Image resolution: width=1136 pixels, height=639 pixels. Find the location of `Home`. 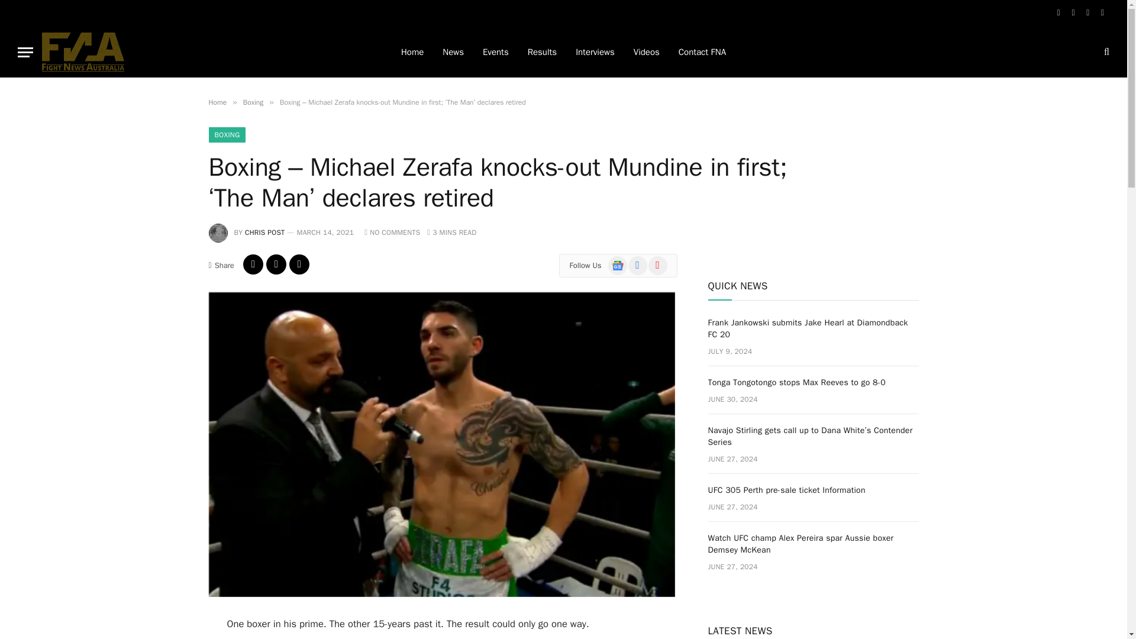

Home is located at coordinates (217, 102).